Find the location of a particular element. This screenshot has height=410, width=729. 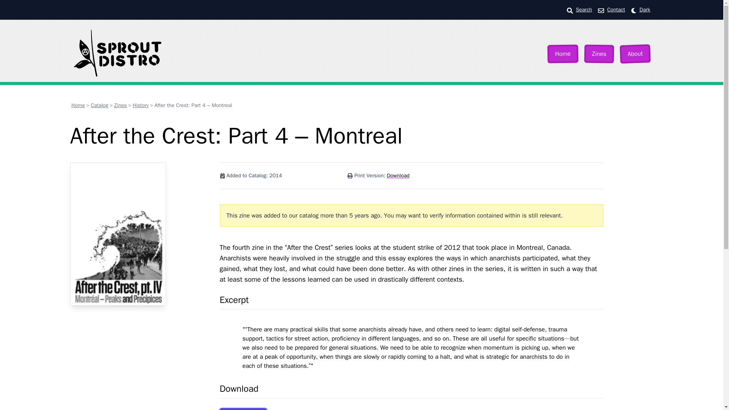

History is located at coordinates (140, 105).